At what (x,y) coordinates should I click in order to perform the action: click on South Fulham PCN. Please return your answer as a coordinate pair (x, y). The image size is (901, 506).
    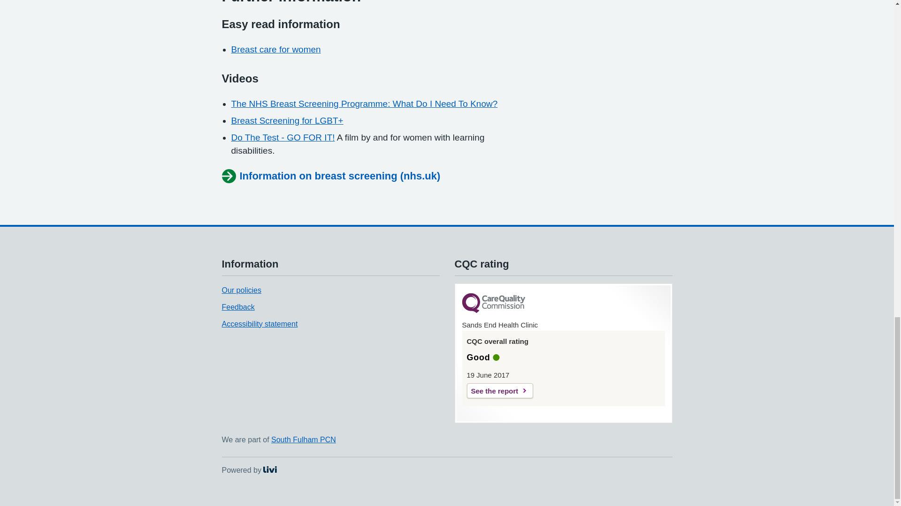
    Looking at the image, I should click on (283, 137).